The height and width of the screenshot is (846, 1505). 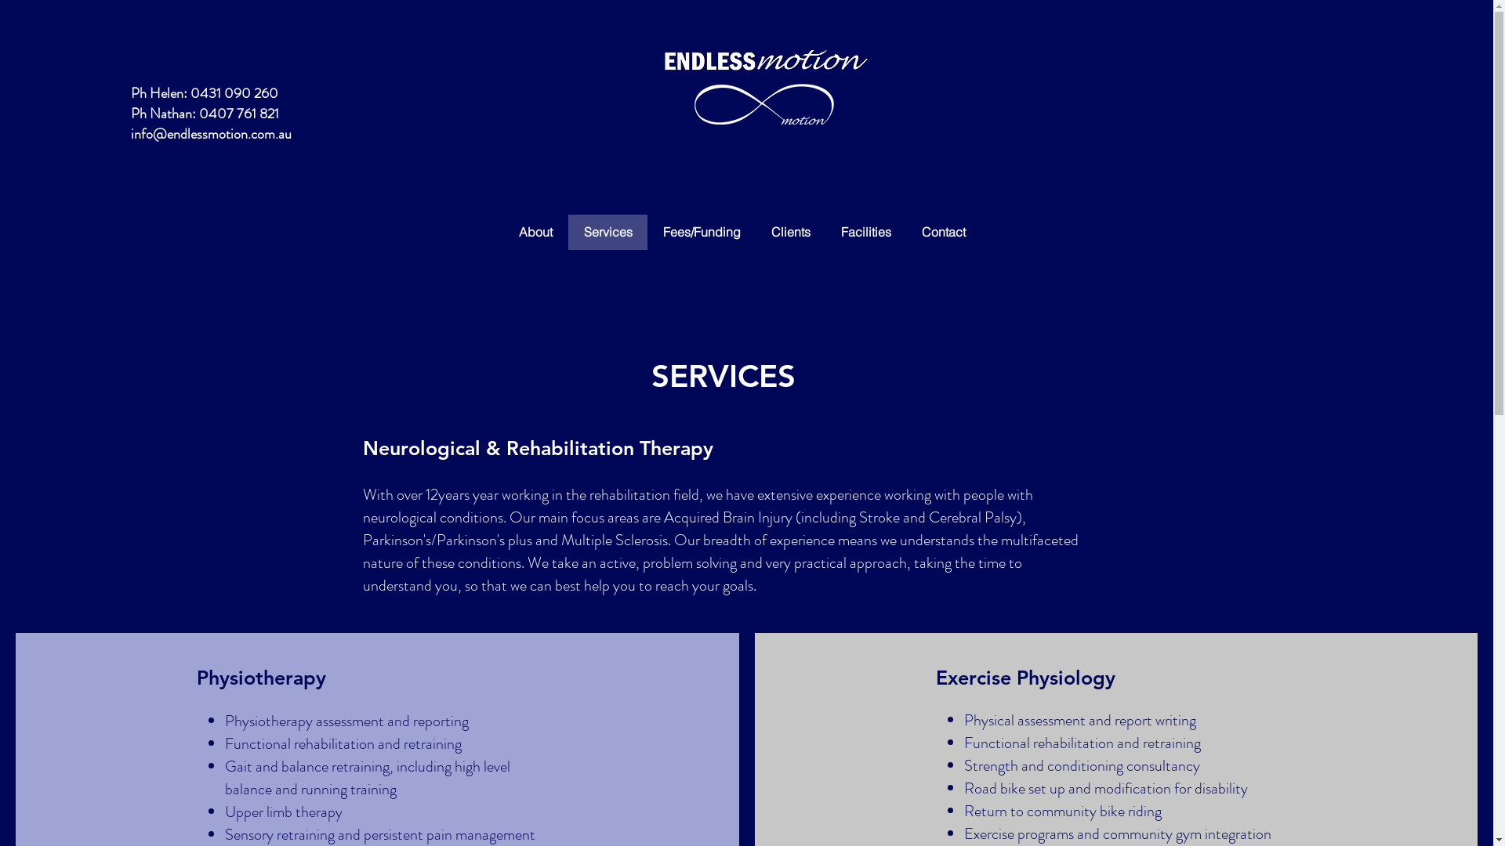 What do you see at coordinates (790, 232) in the screenshot?
I see `Clients` at bounding box center [790, 232].